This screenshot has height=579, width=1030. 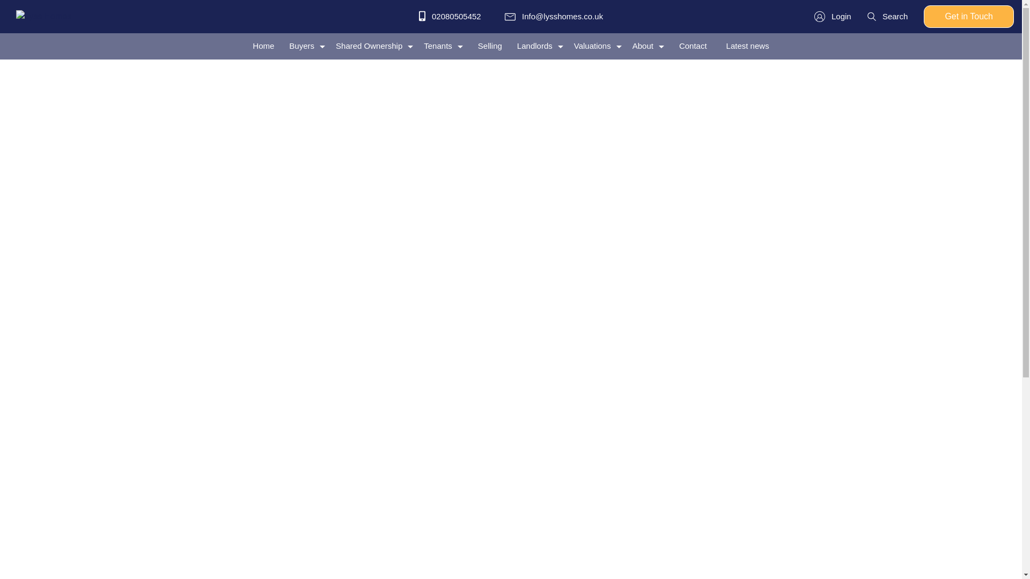 I want to click on Login, so click(x=833, y=16).